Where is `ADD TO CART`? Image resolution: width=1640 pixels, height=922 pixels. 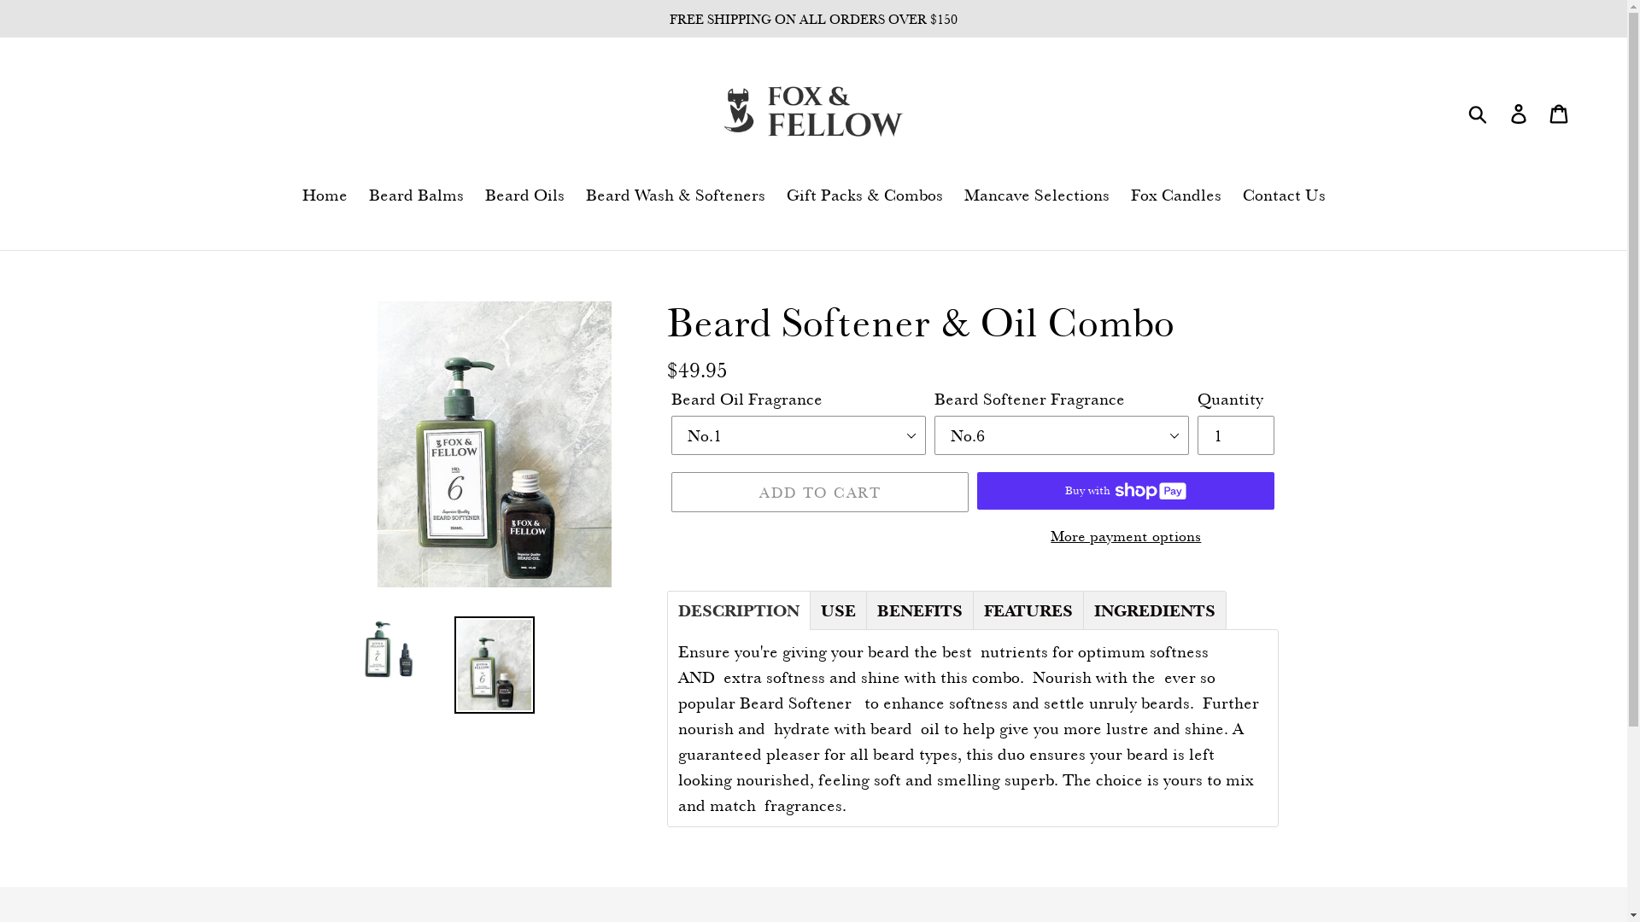
ADD TO CART is located at coordinates (820, 492).